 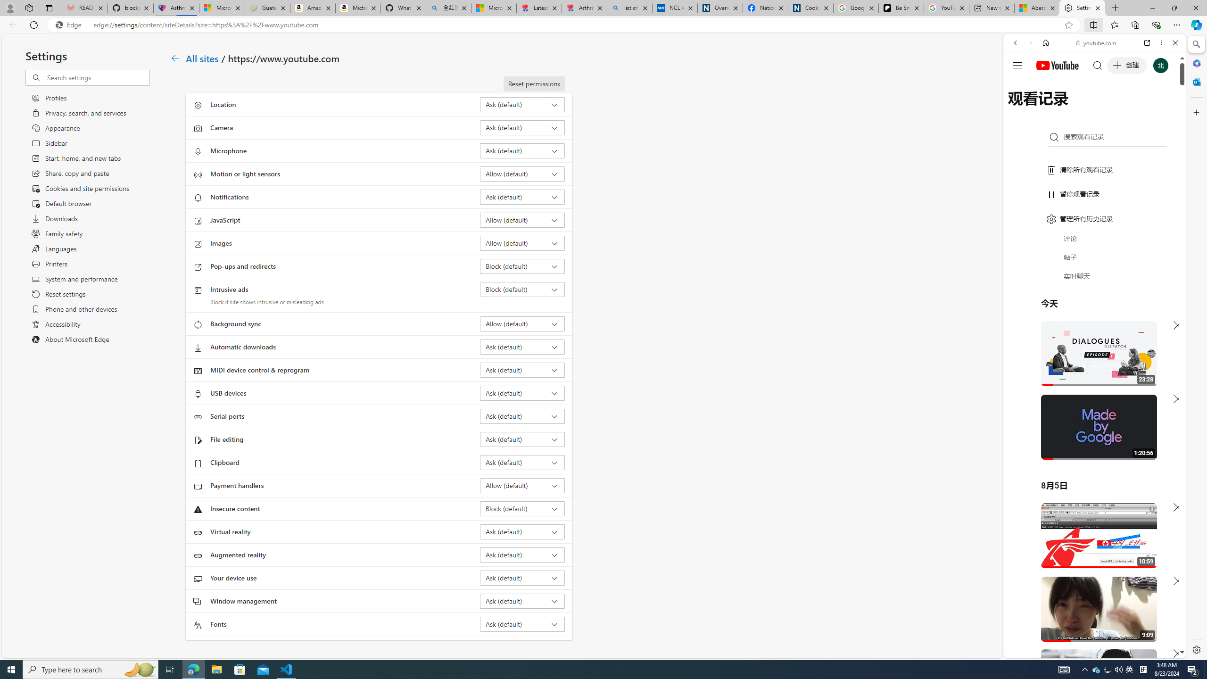 What do you see at coordinates (1036, 8) in the screenshot?
I see `Aberdeen, Hong Kong SAR hourly forecast | Microsoft Weather` at bounding box center [1036, 8].